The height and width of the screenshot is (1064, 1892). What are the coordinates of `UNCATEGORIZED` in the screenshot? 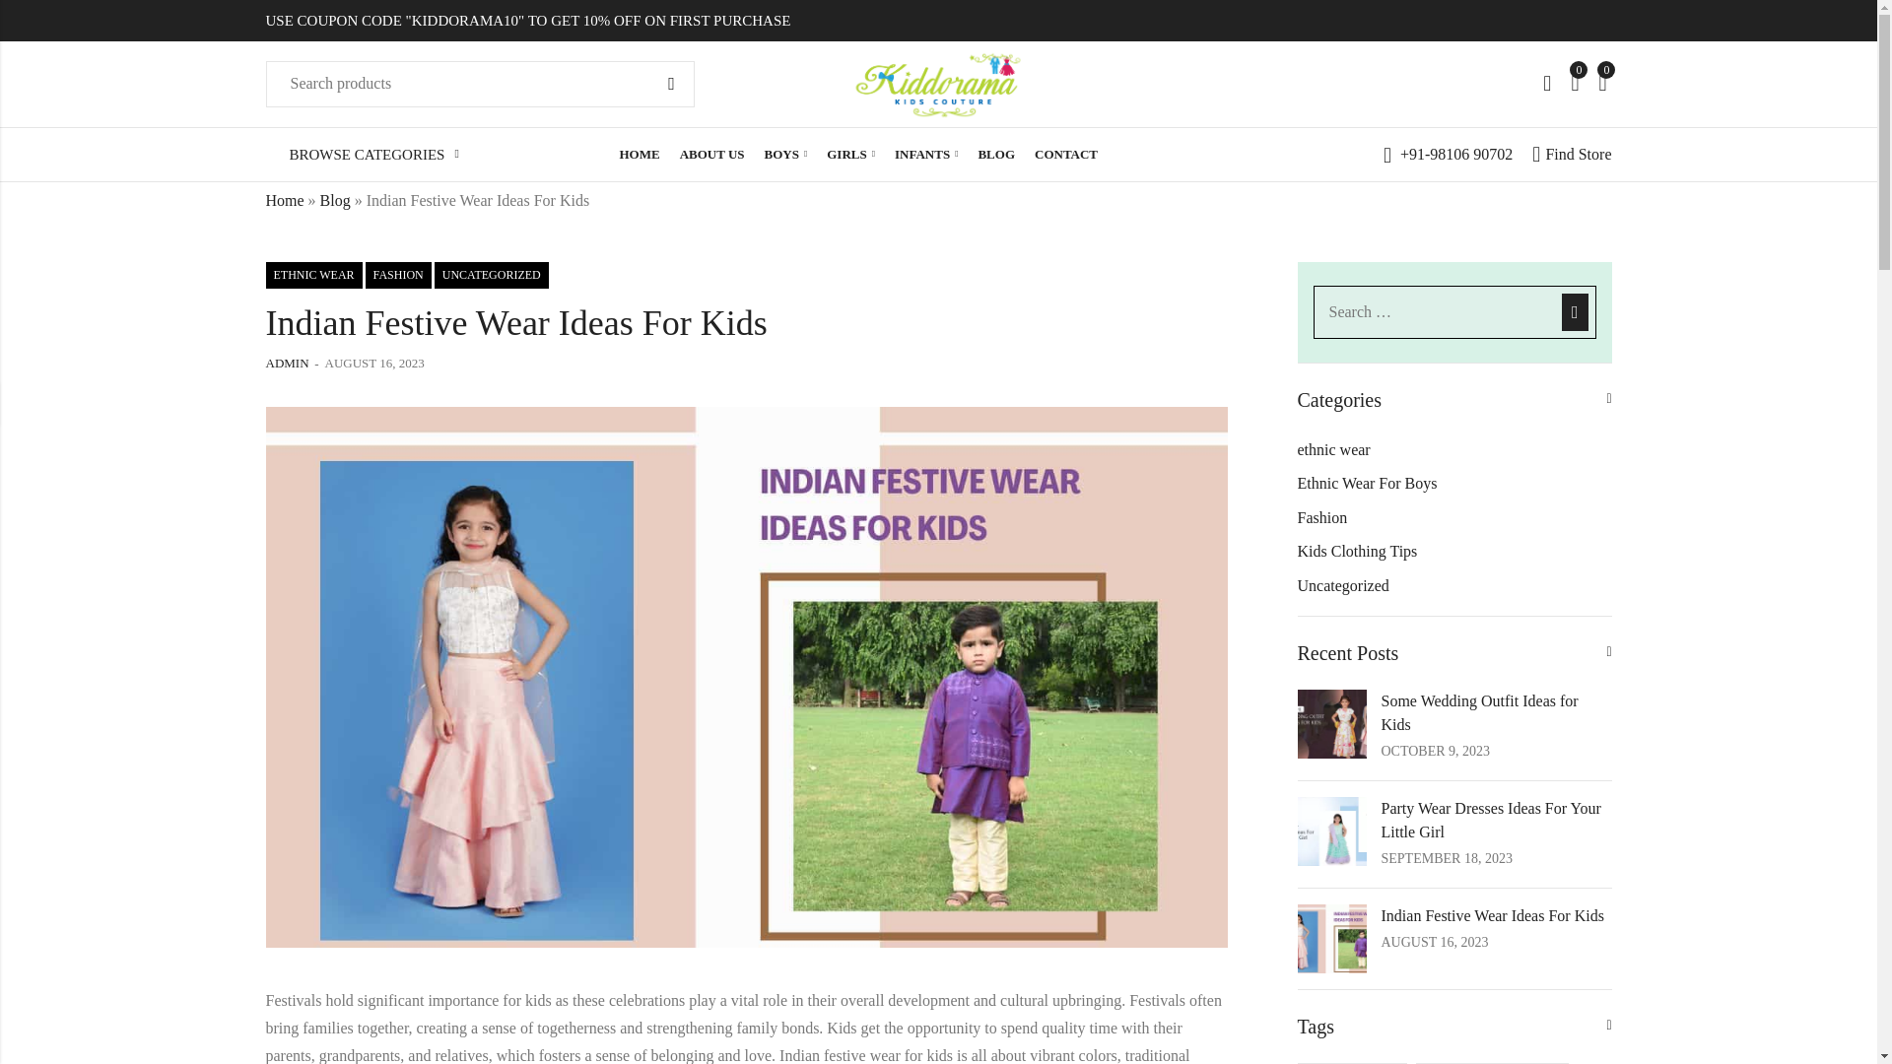 It's located at (491, 274).